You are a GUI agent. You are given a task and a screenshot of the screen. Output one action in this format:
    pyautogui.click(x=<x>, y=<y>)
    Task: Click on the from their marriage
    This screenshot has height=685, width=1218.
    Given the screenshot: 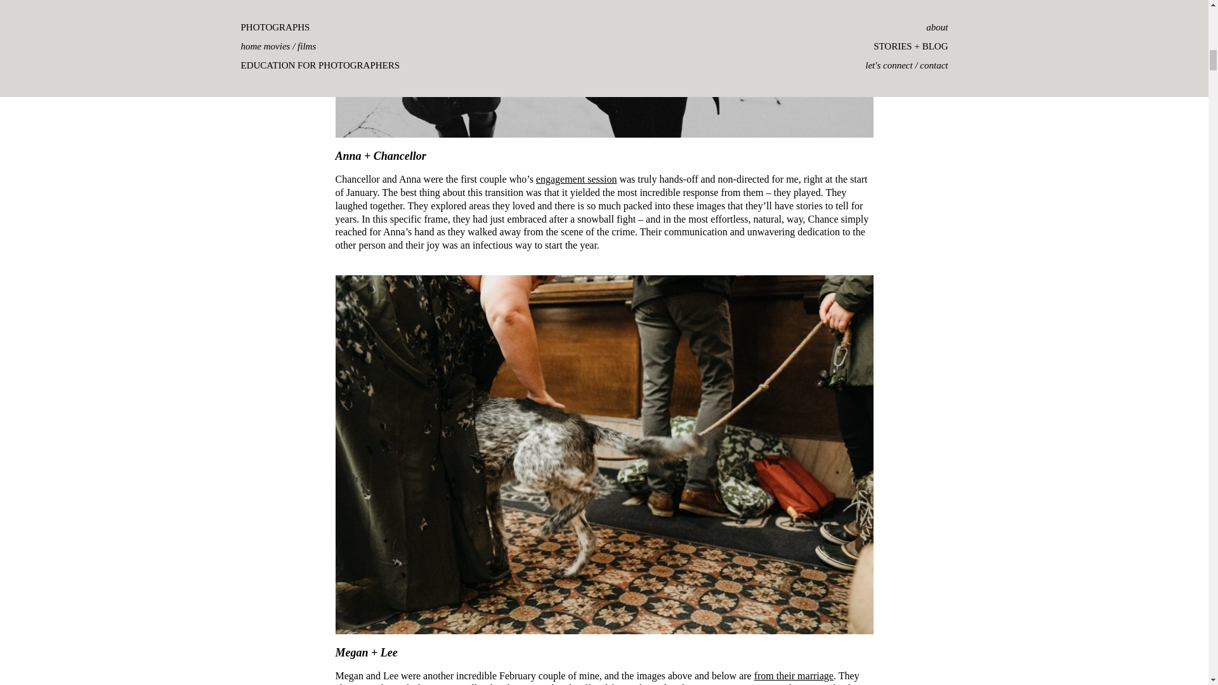 What is the action you would take?
    pyautogui.click(x=793, y=675)
    